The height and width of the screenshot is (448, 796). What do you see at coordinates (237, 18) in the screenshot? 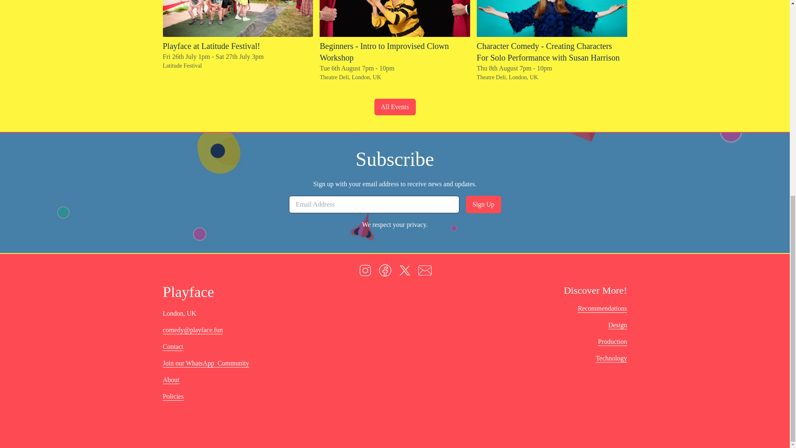
I see `Play Workshop at Glastonbury` at bounding box center [237, 18].